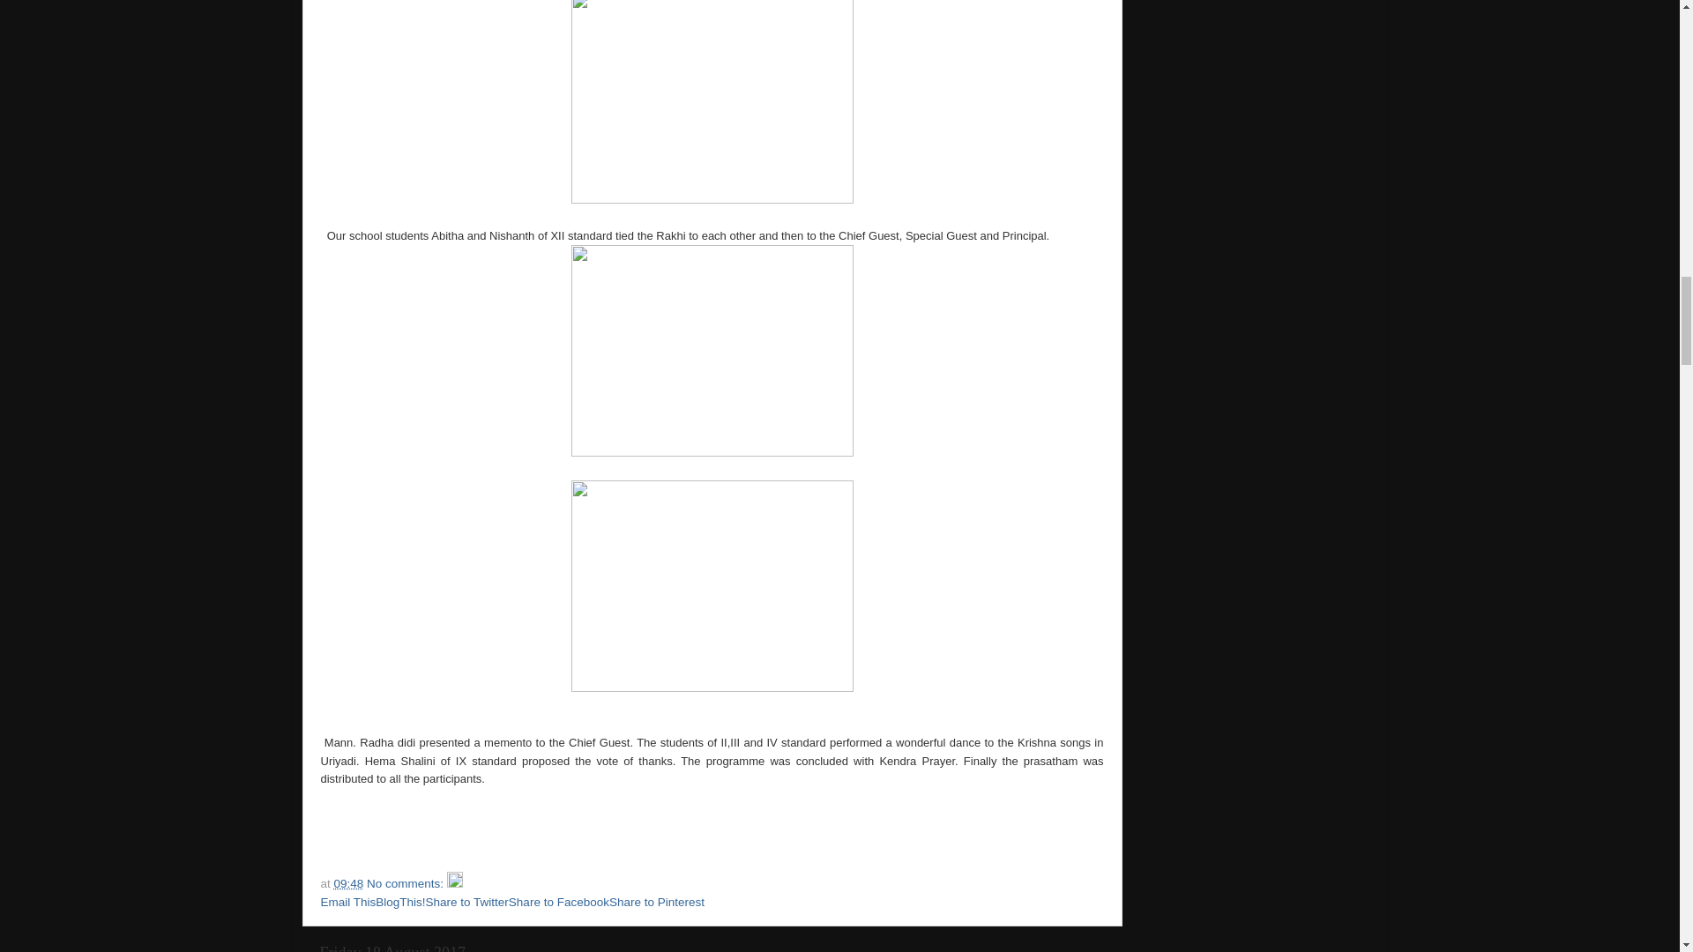 The image size is (1693, 952). I want to click on permanent link, so click(348, 883).